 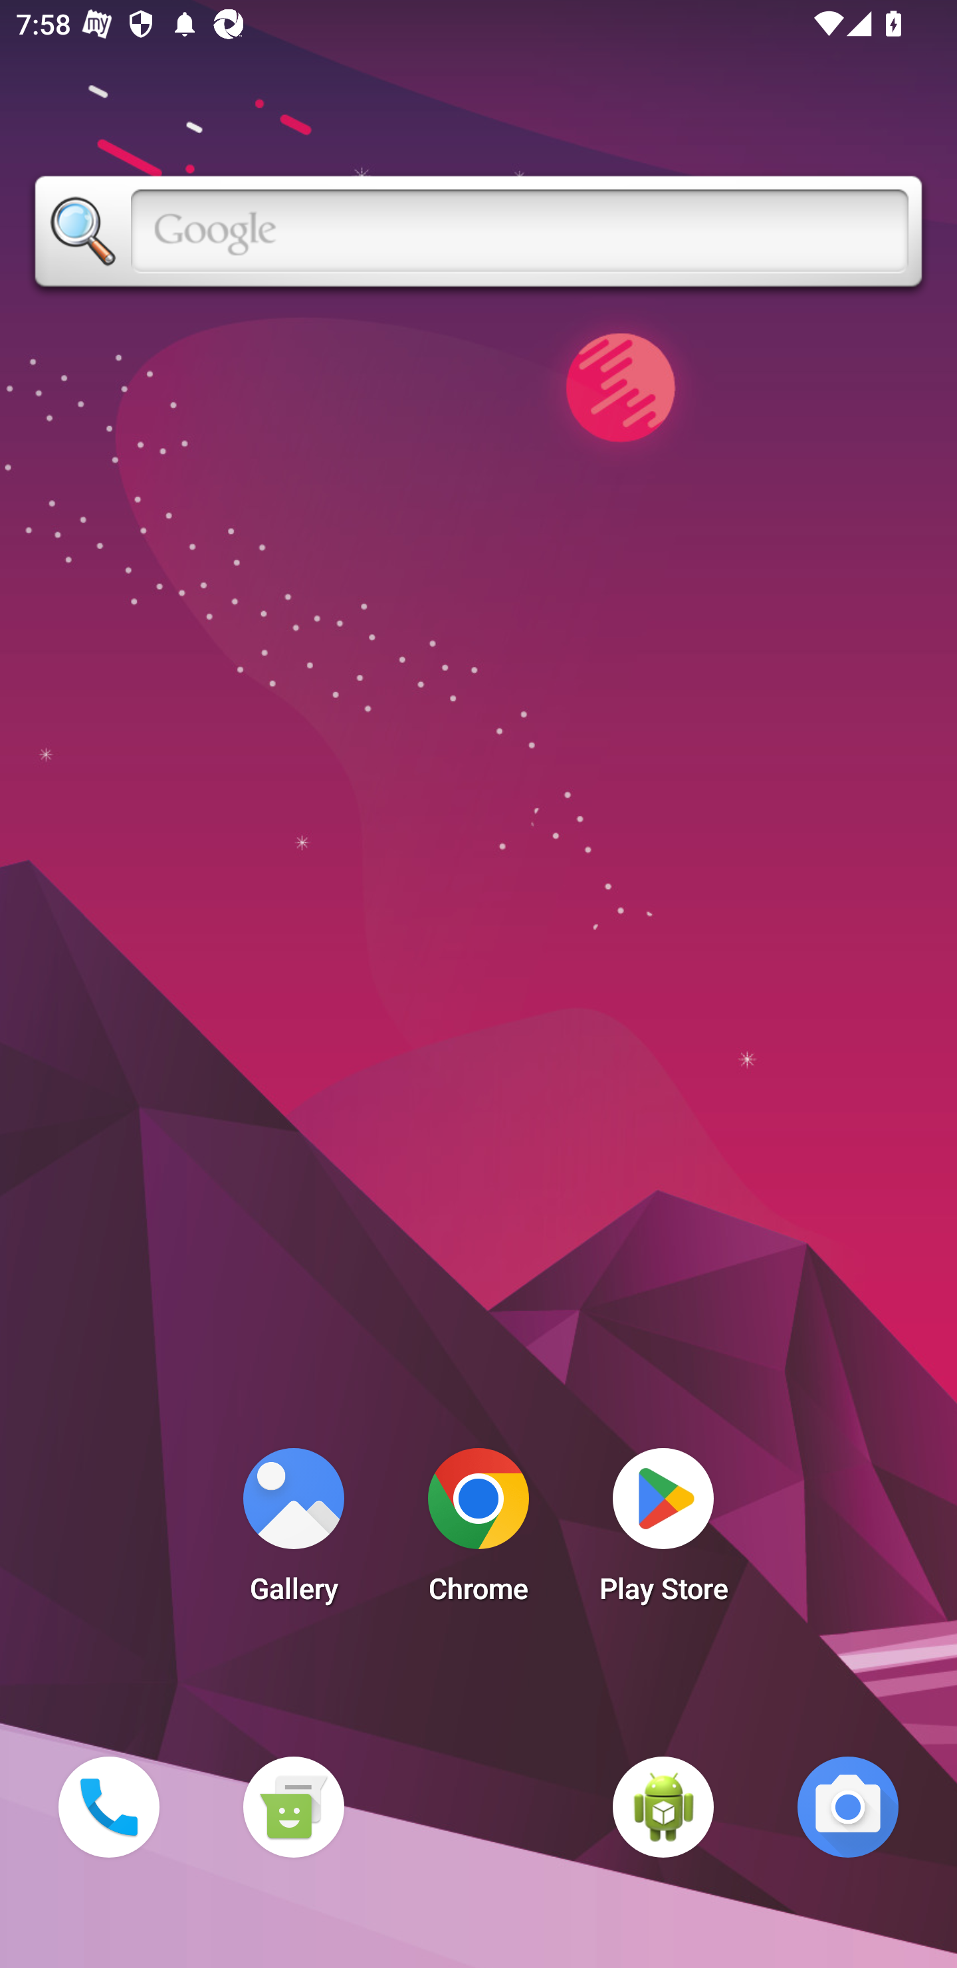 I want to click on Chrome, so click(x=478, y=1532).